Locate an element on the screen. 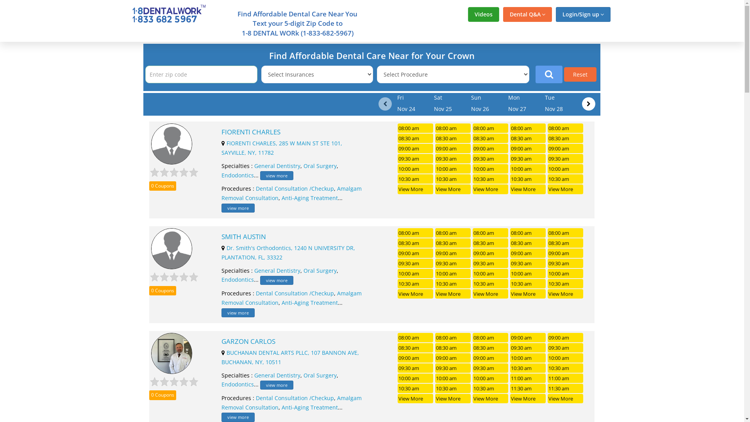  10:00 am is located at coordinates (491, 274).